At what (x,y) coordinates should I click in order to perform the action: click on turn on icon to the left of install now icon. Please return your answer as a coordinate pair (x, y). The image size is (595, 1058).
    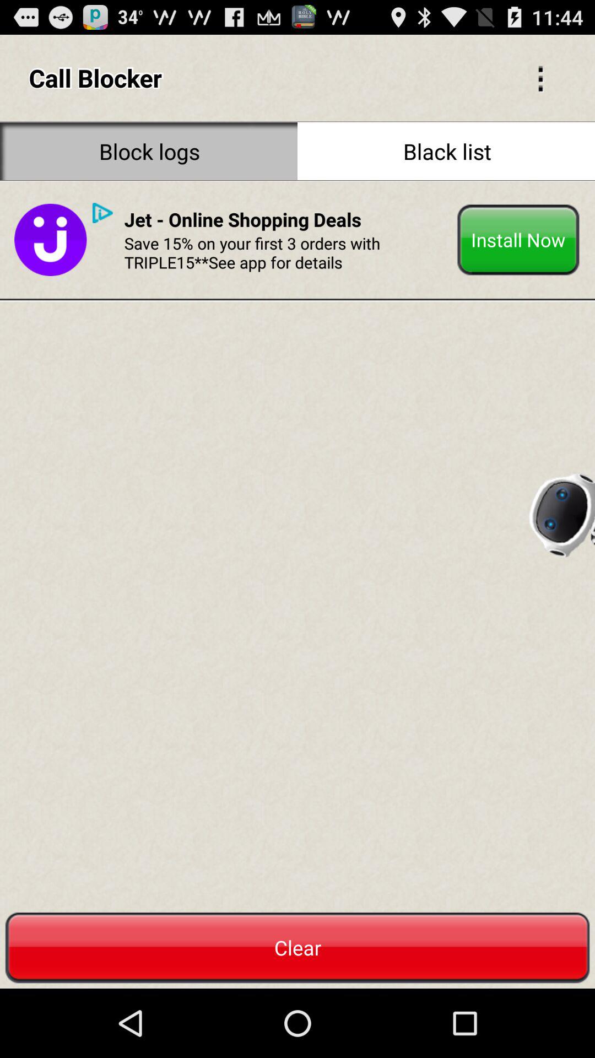
    Looking at the image, I should click on (242, 219).